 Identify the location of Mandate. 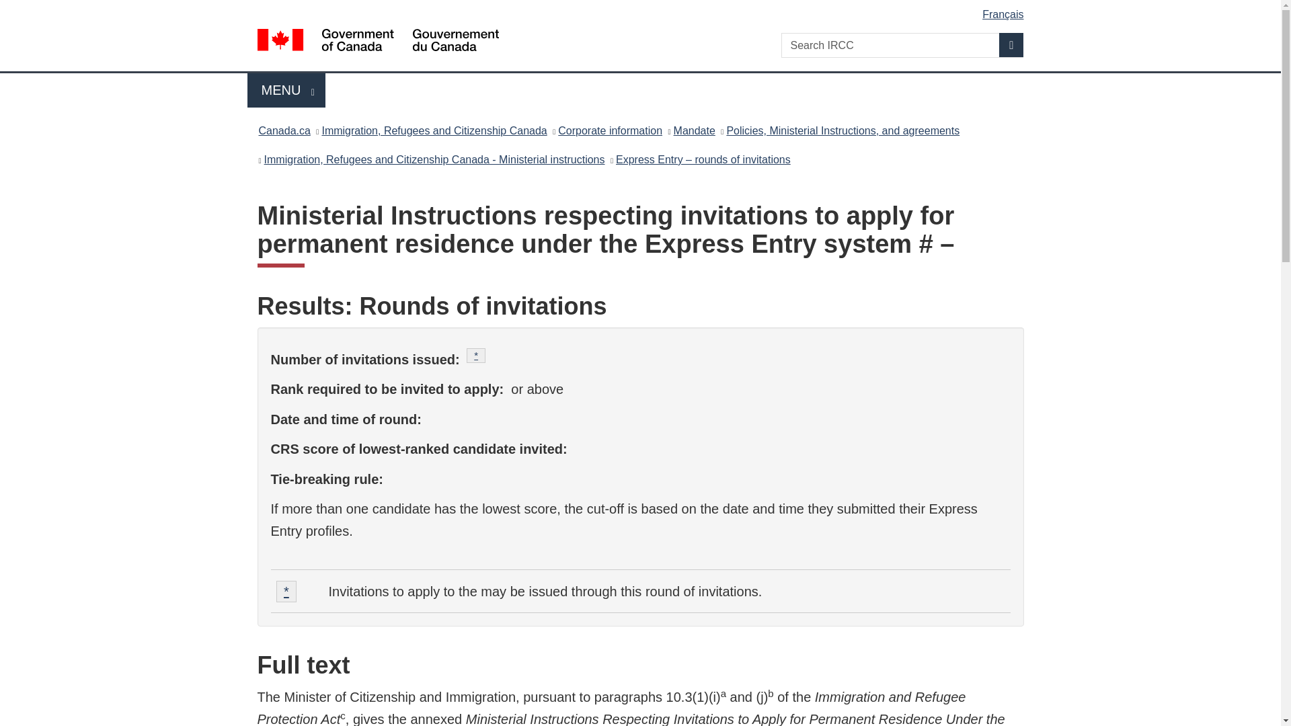
(694, 130).